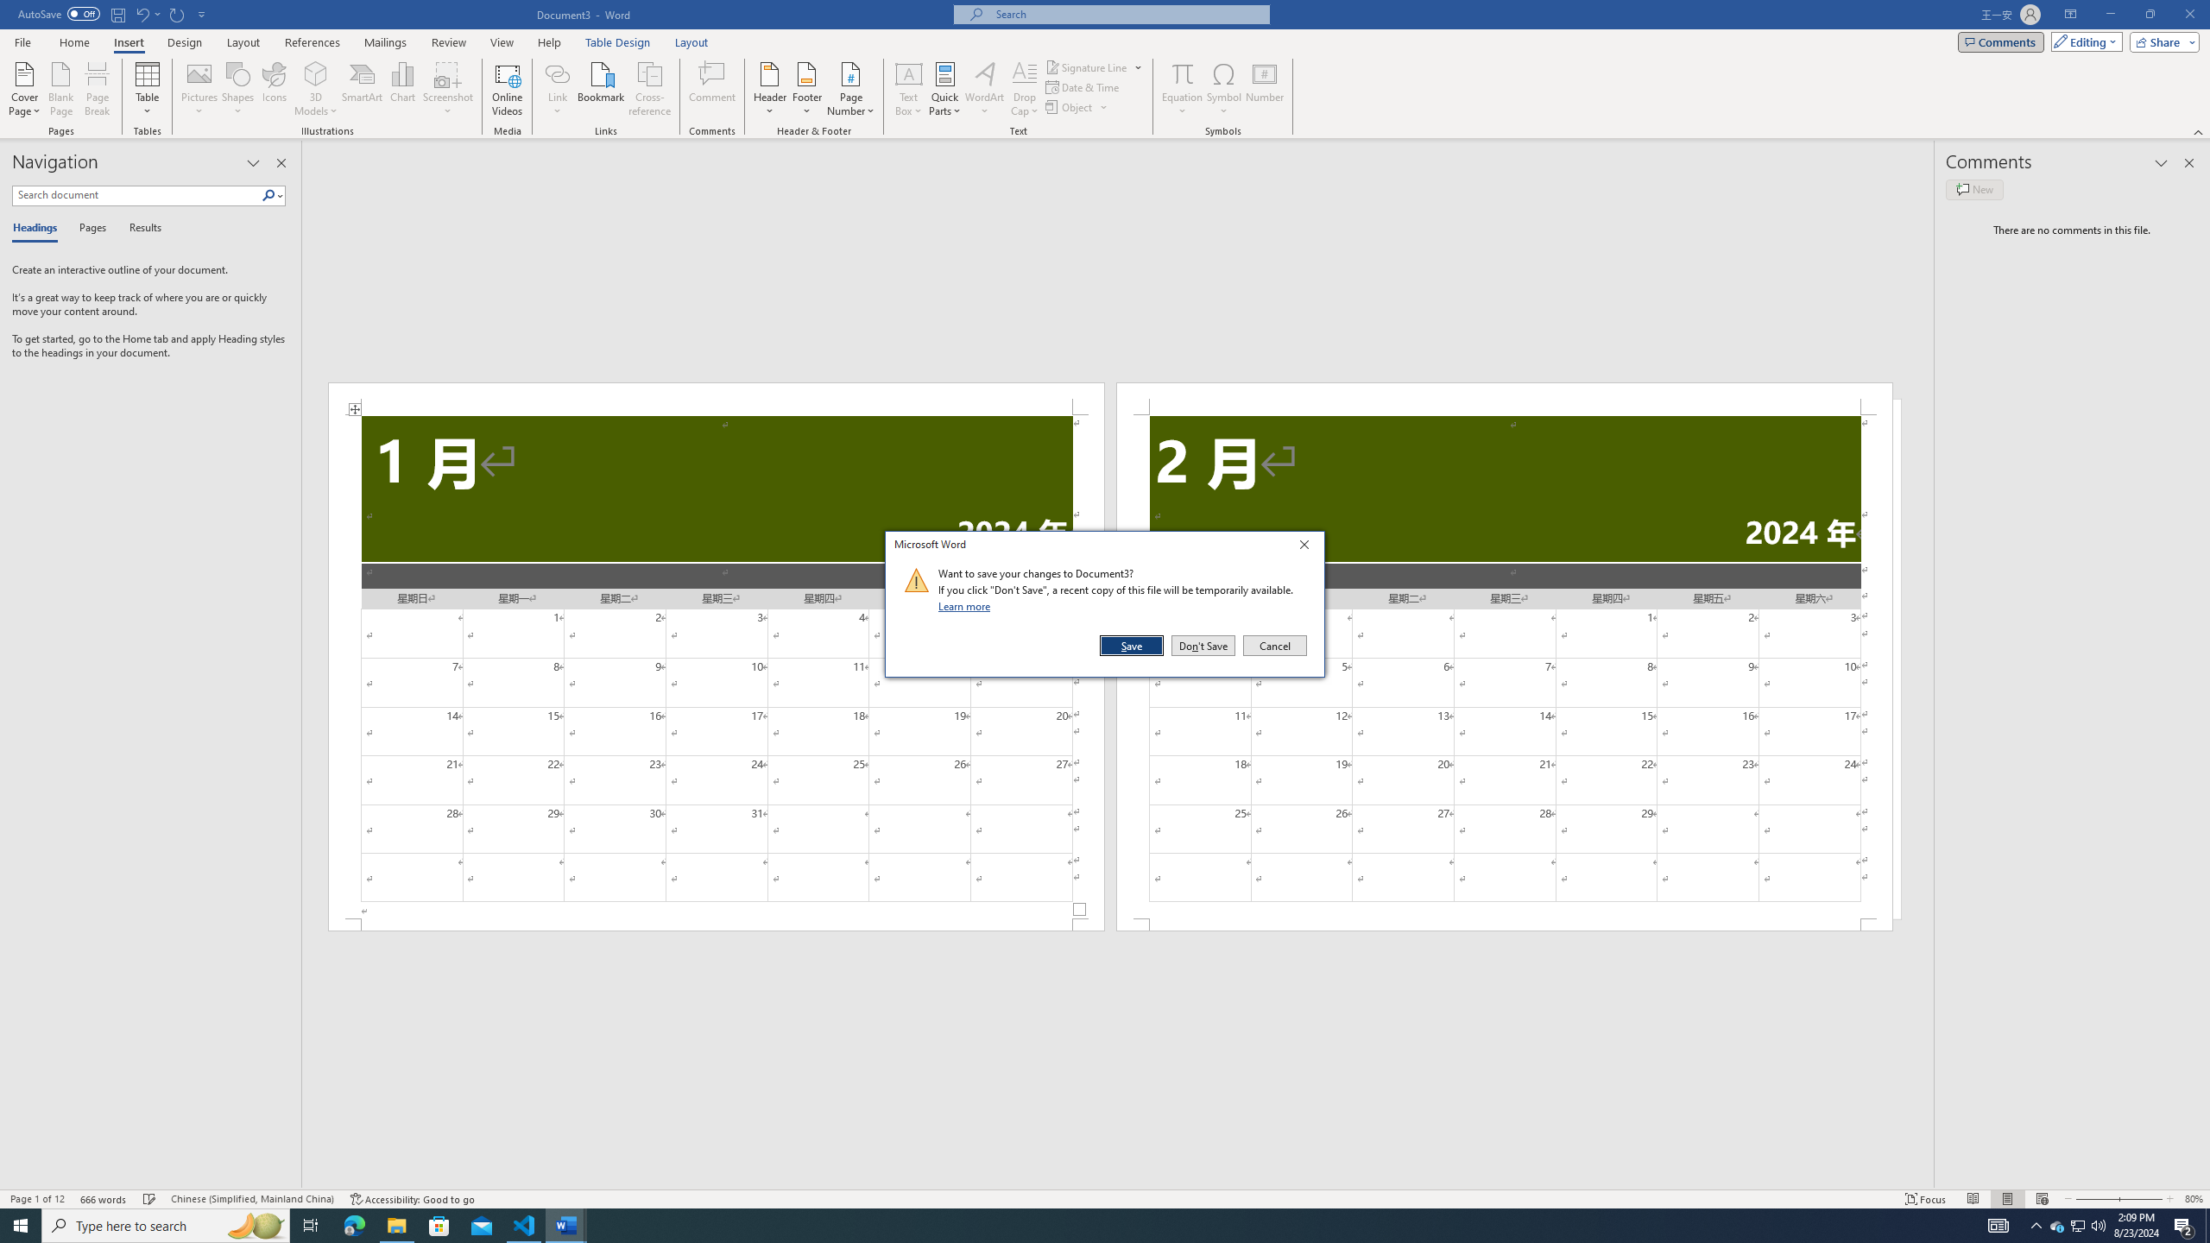  What do you see at coordinates (2077, 1226) in the screenshot?
I see `User Promoted Notification Area` at bounding box center [2077, 1226].